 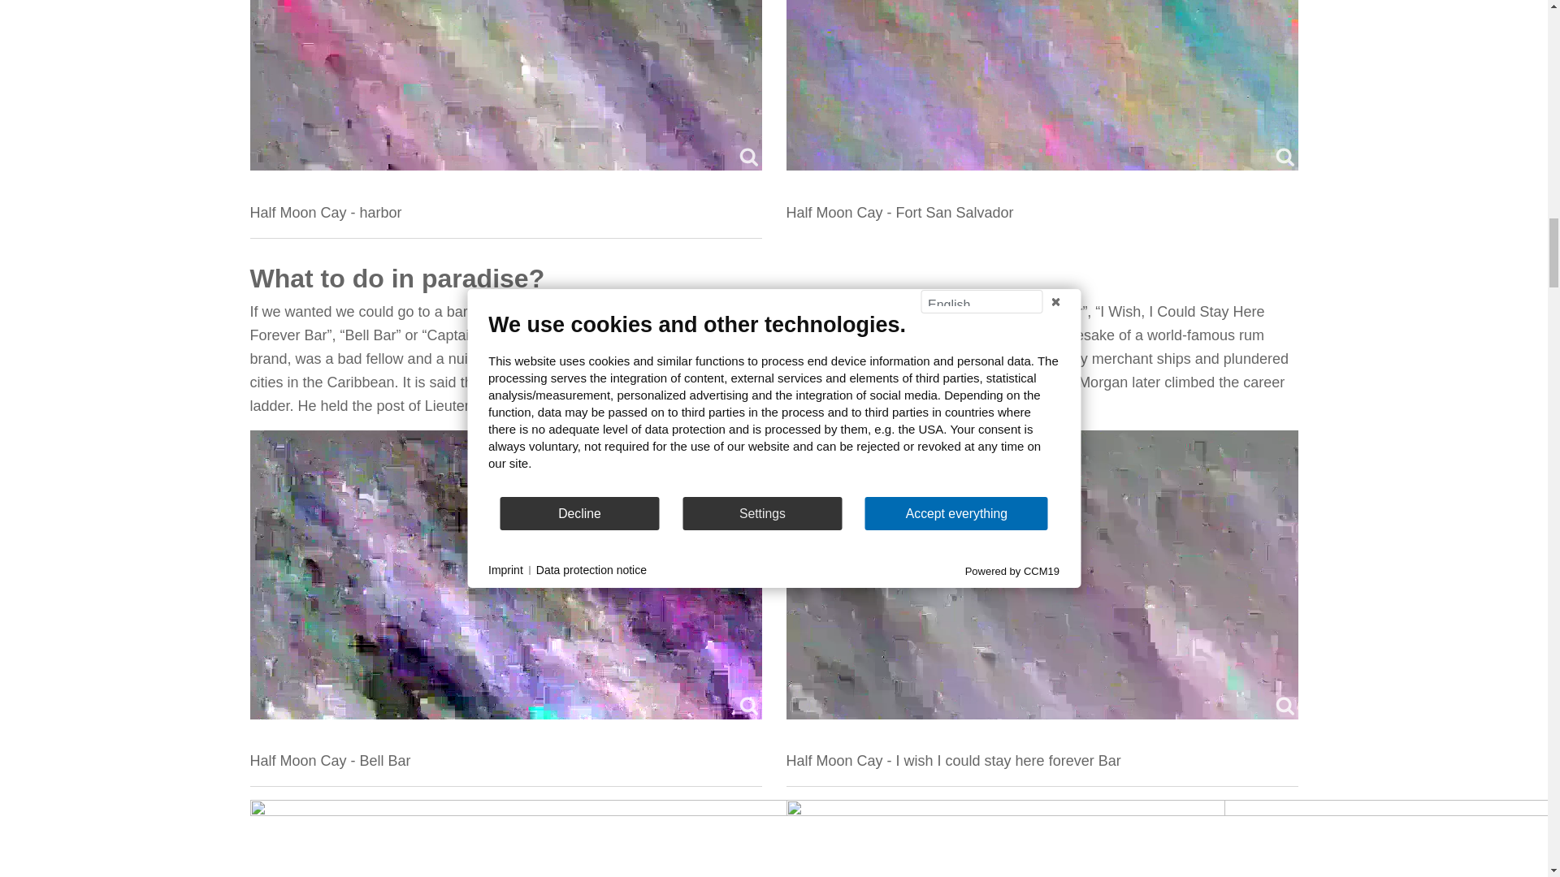 I want to click on Half Moon Cay - Bell Bar, so click(x=505, y=574).